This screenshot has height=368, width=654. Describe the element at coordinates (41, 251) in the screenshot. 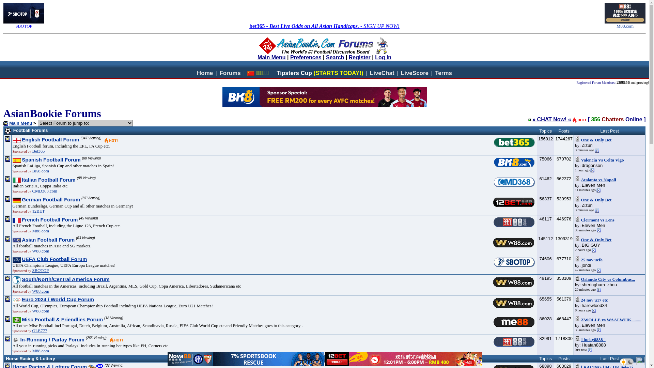

I see `W88.com` at that location.